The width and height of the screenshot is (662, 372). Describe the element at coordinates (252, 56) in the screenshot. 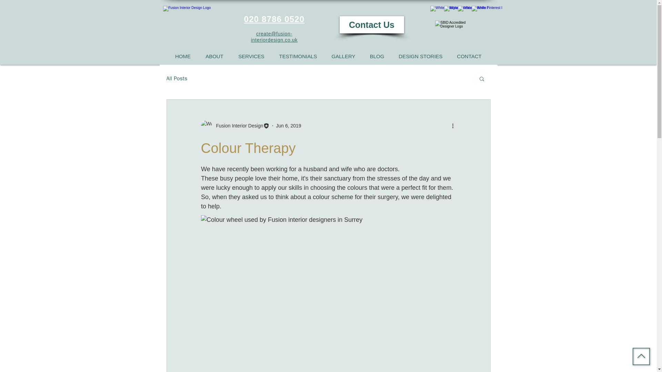

I see `SERVICES` at that location.